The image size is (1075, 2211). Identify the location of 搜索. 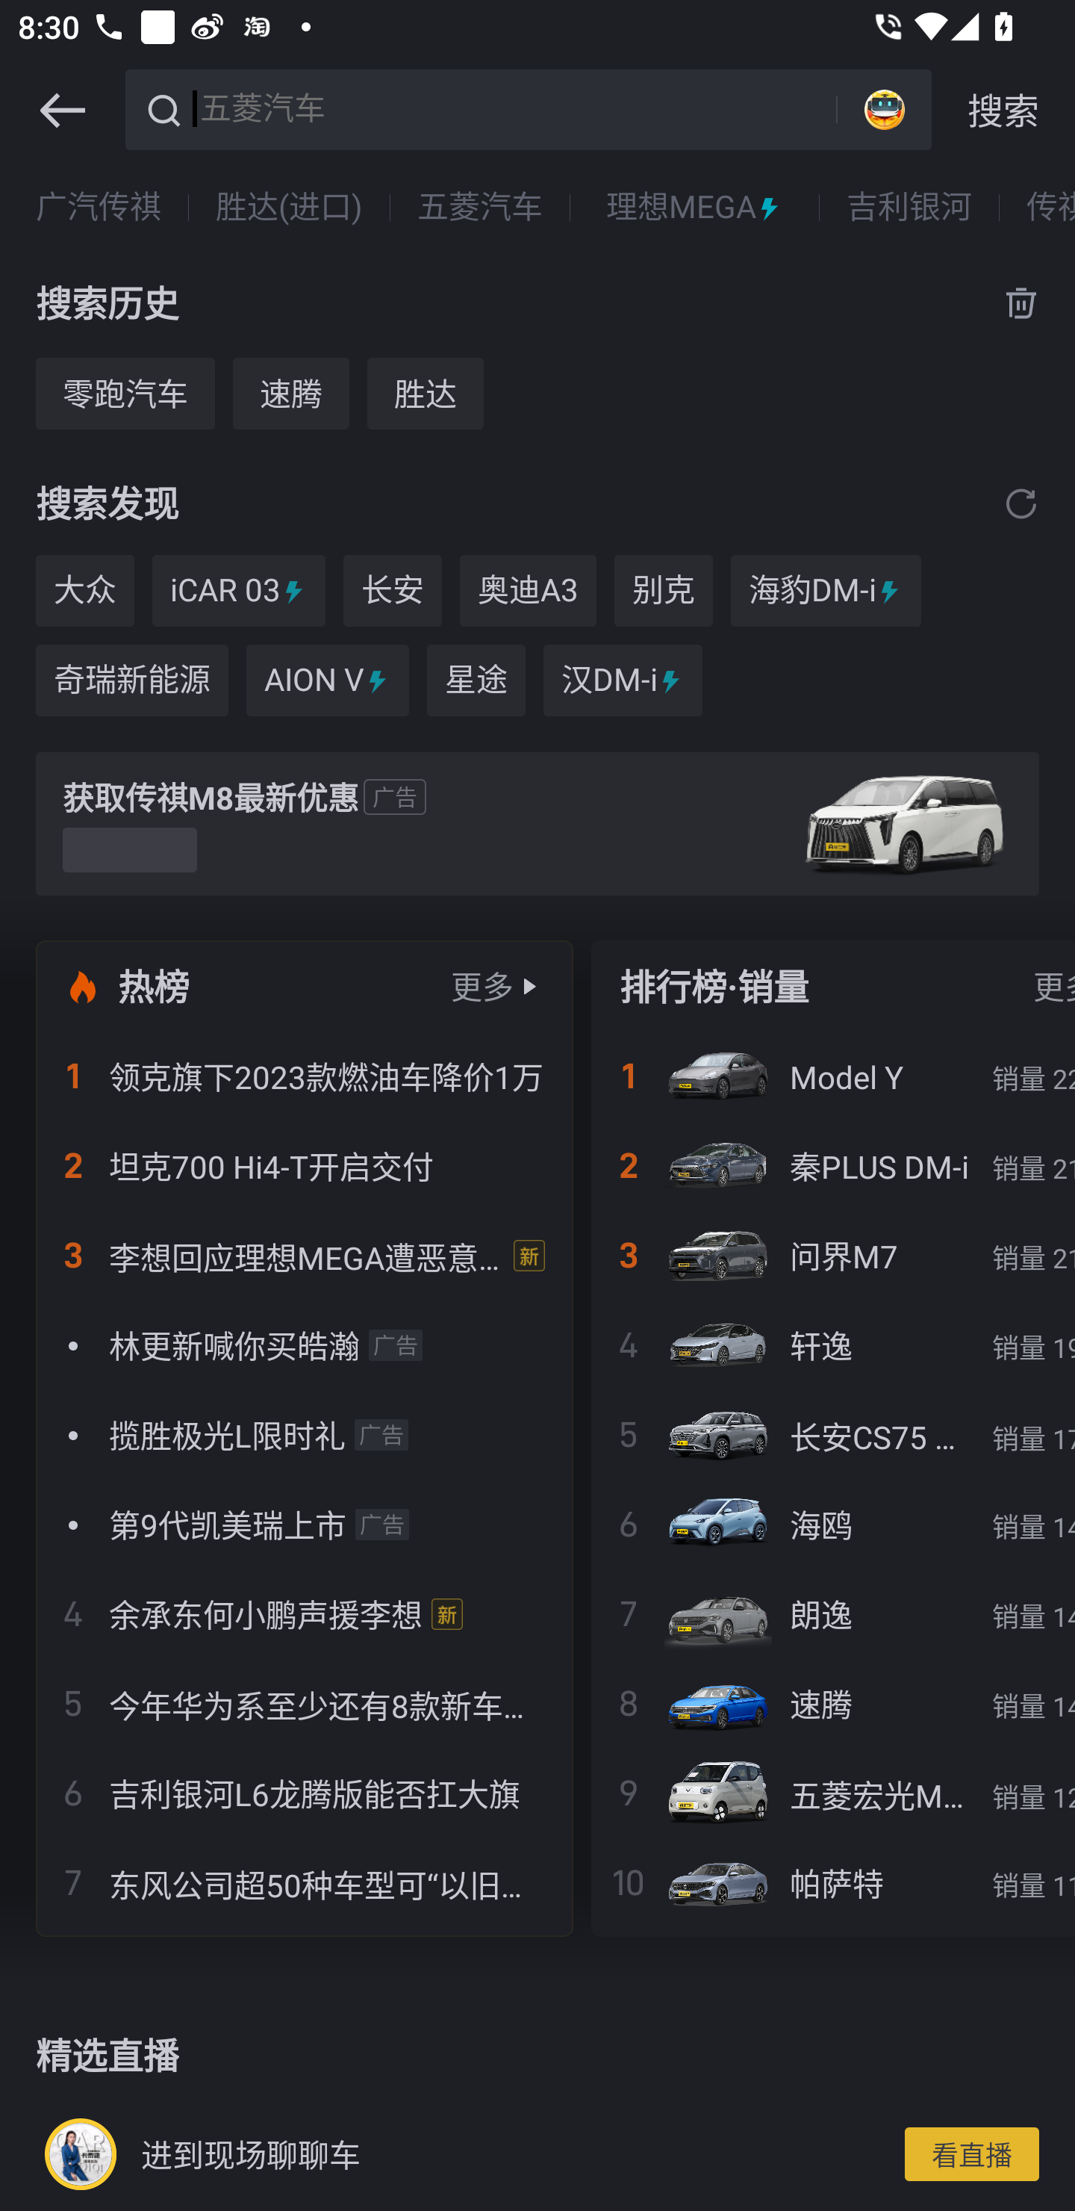
(1003, 111).